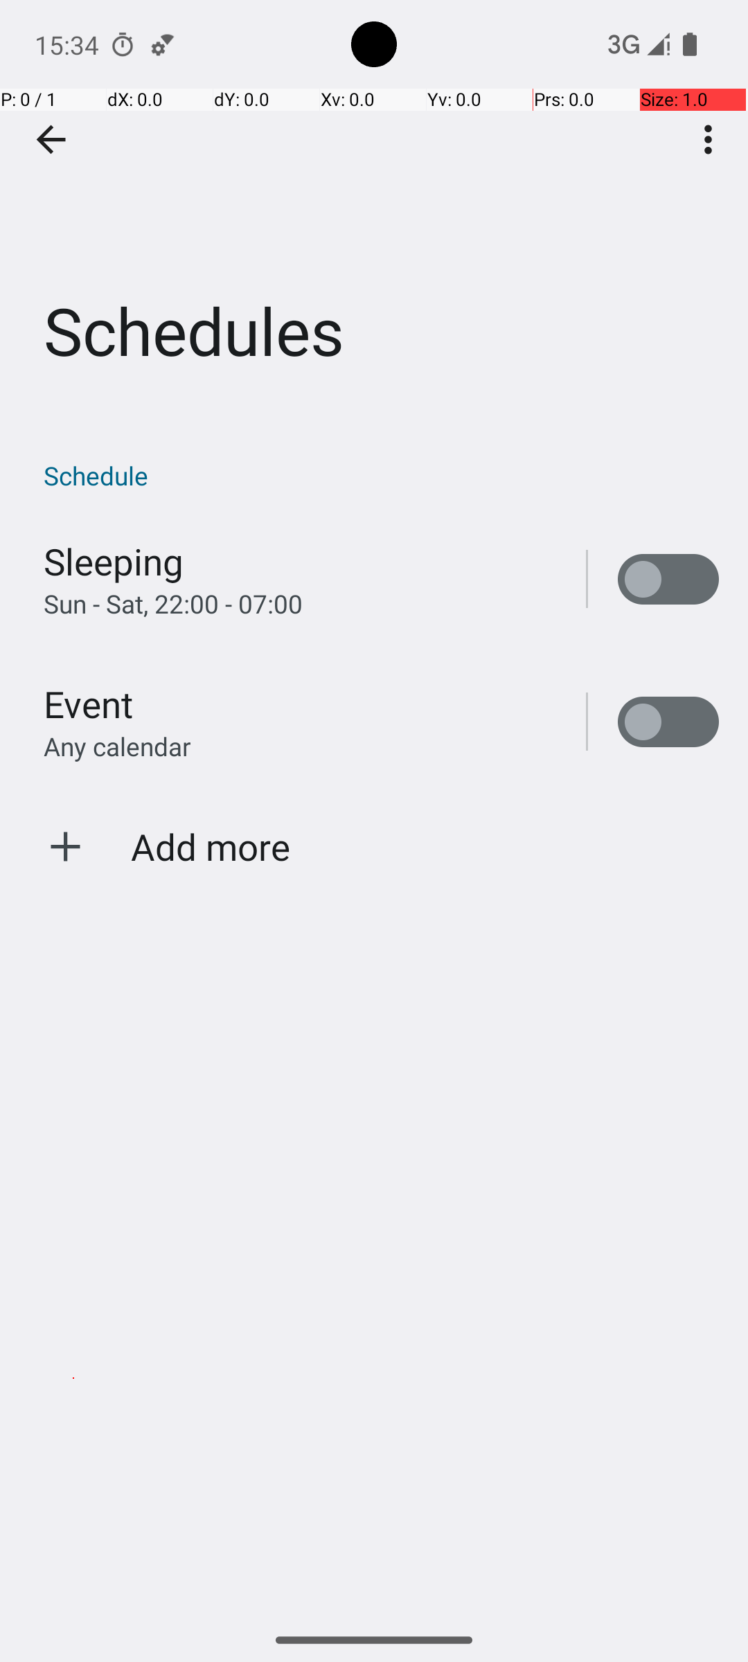 This screenshot has width=748, height=1662. Describe the element at coordinates (381, 475) in the screenshot. I see `Schedule` at that location.